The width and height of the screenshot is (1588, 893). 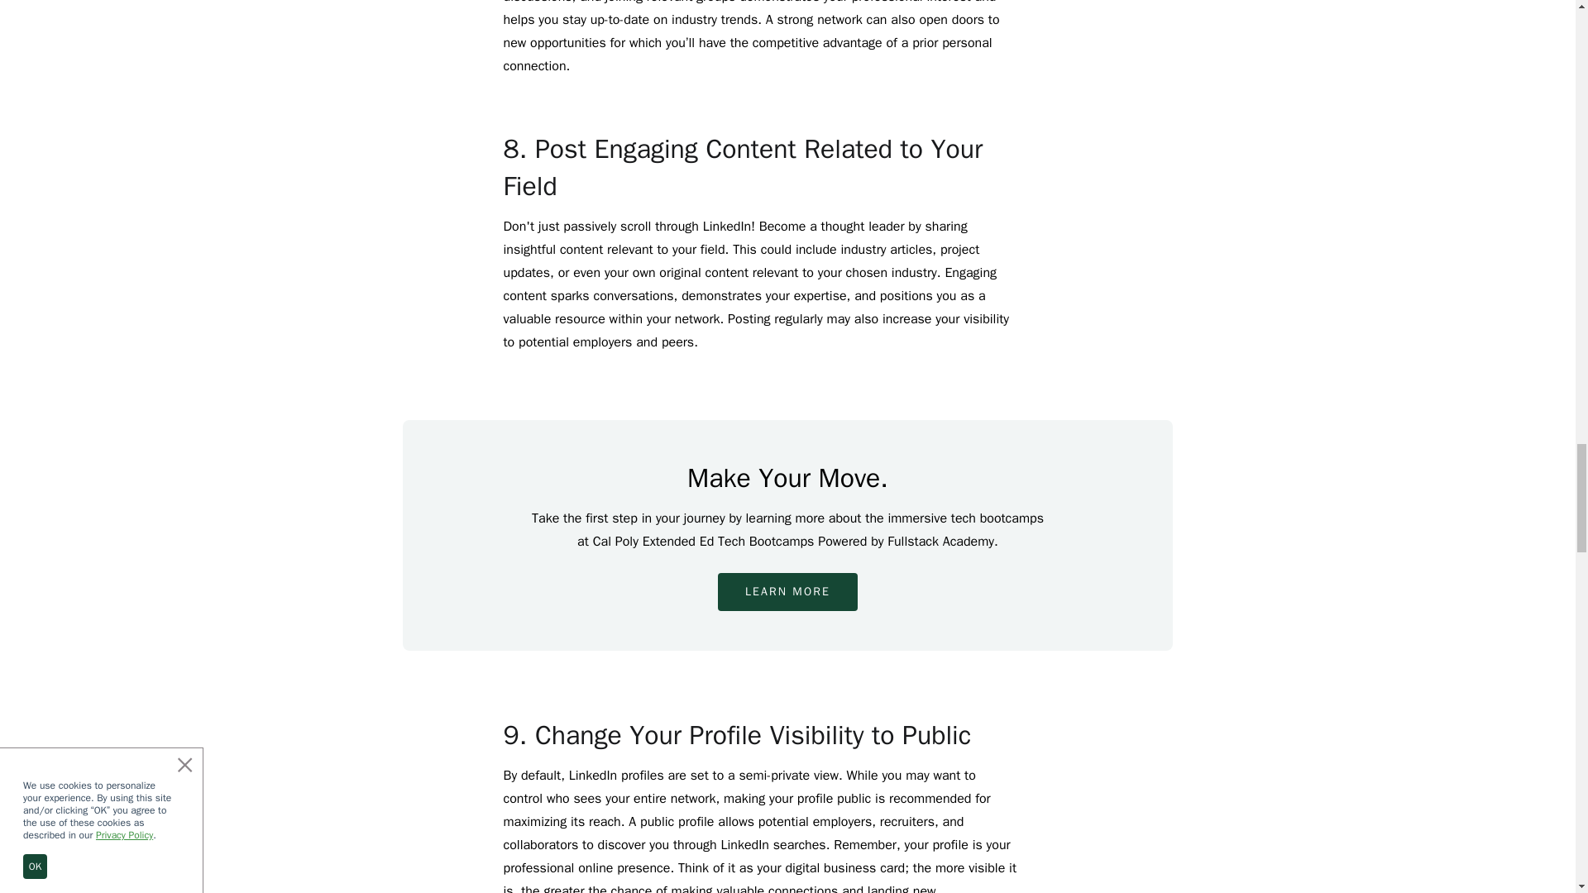 What do you see at coordinates (787, 592) in the screenshot?
I see `LEARN MORE` at bounding box center [787, 592].